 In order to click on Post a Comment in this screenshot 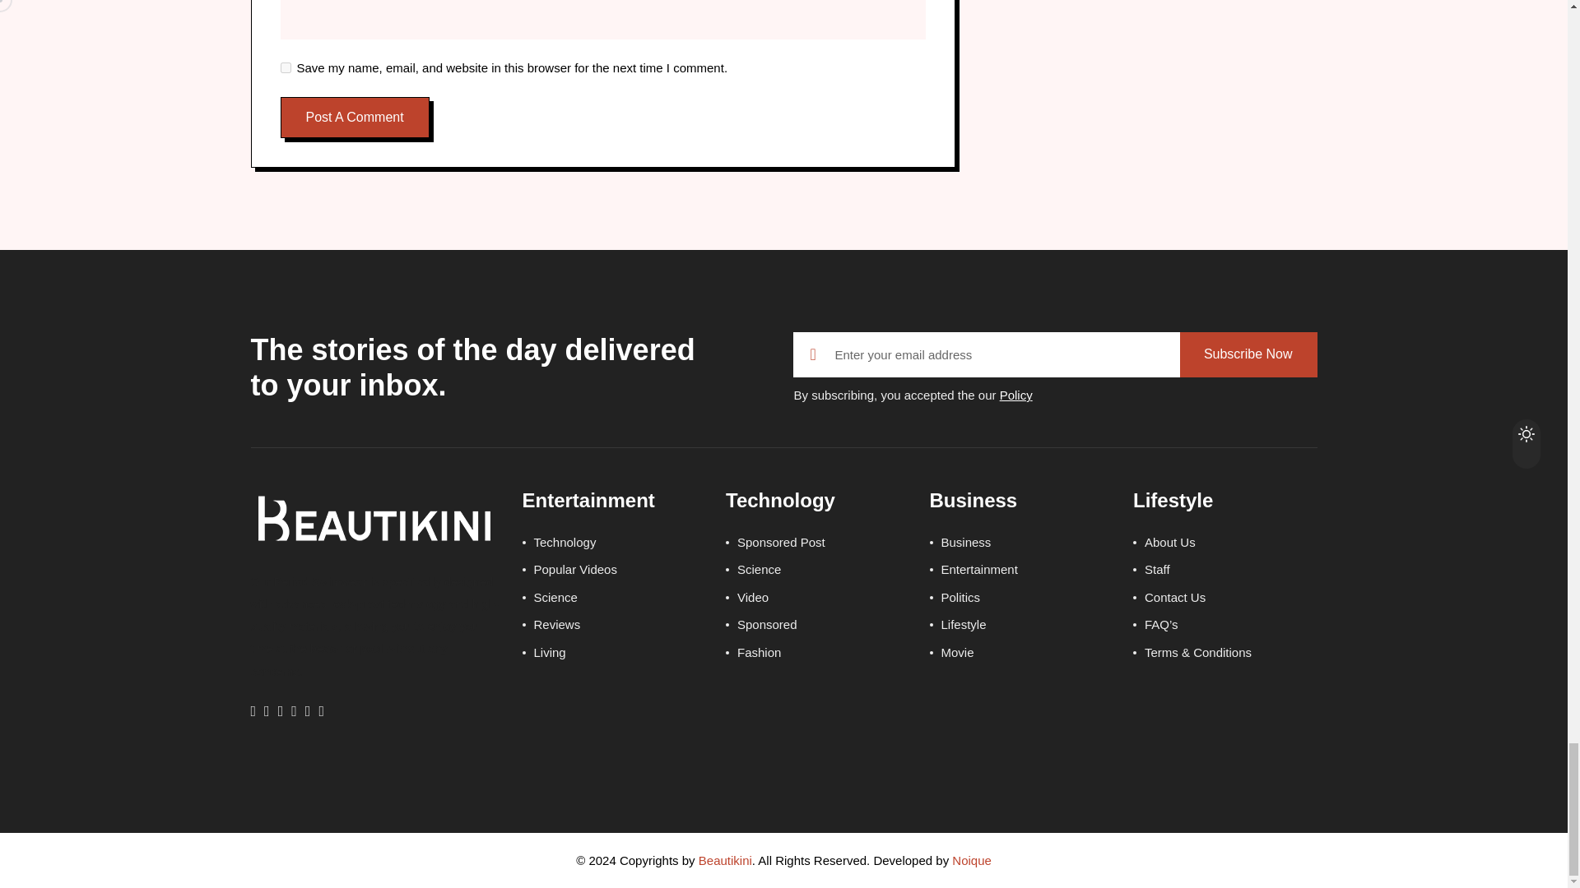, I will do `click(354, 117)`.